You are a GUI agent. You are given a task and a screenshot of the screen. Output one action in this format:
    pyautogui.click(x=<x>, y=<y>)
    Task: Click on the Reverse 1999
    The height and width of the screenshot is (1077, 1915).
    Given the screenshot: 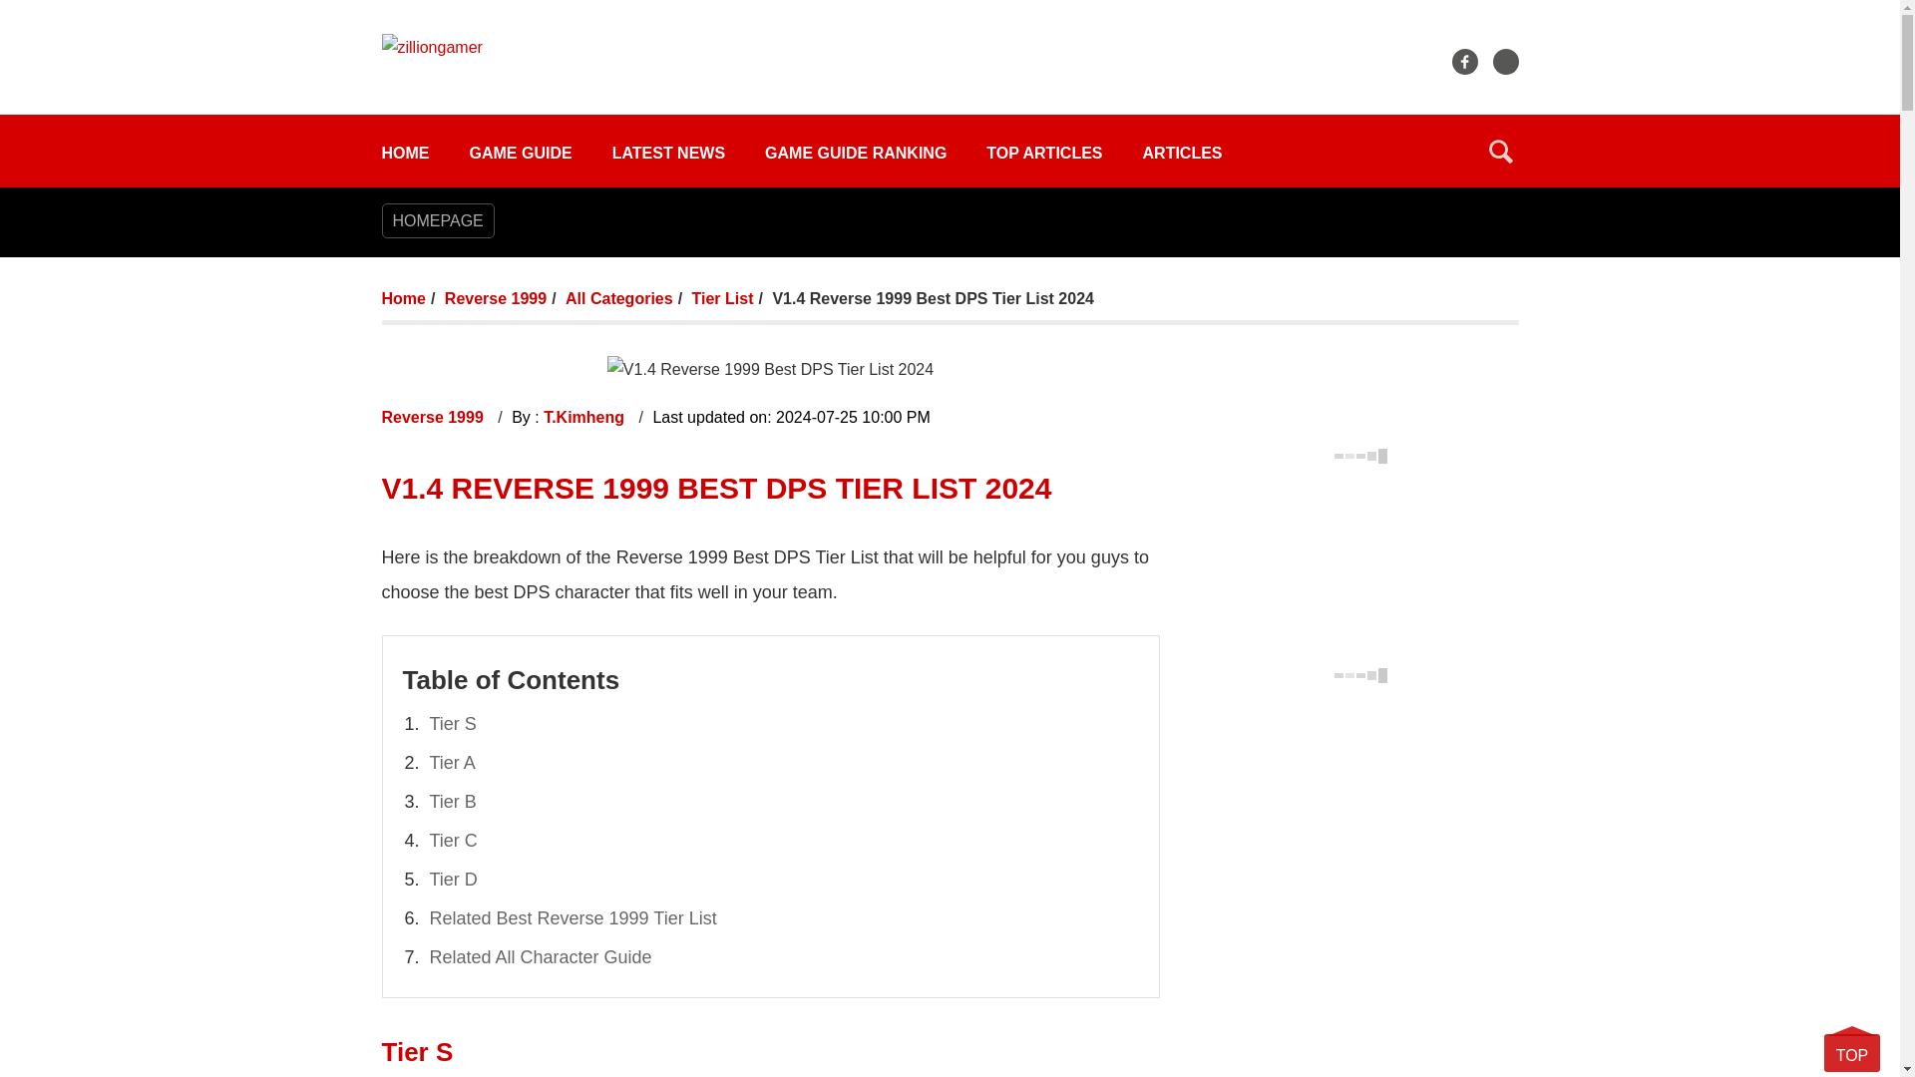 What is the action you would take?
    pyautogui.click(x=435, y=417)
    